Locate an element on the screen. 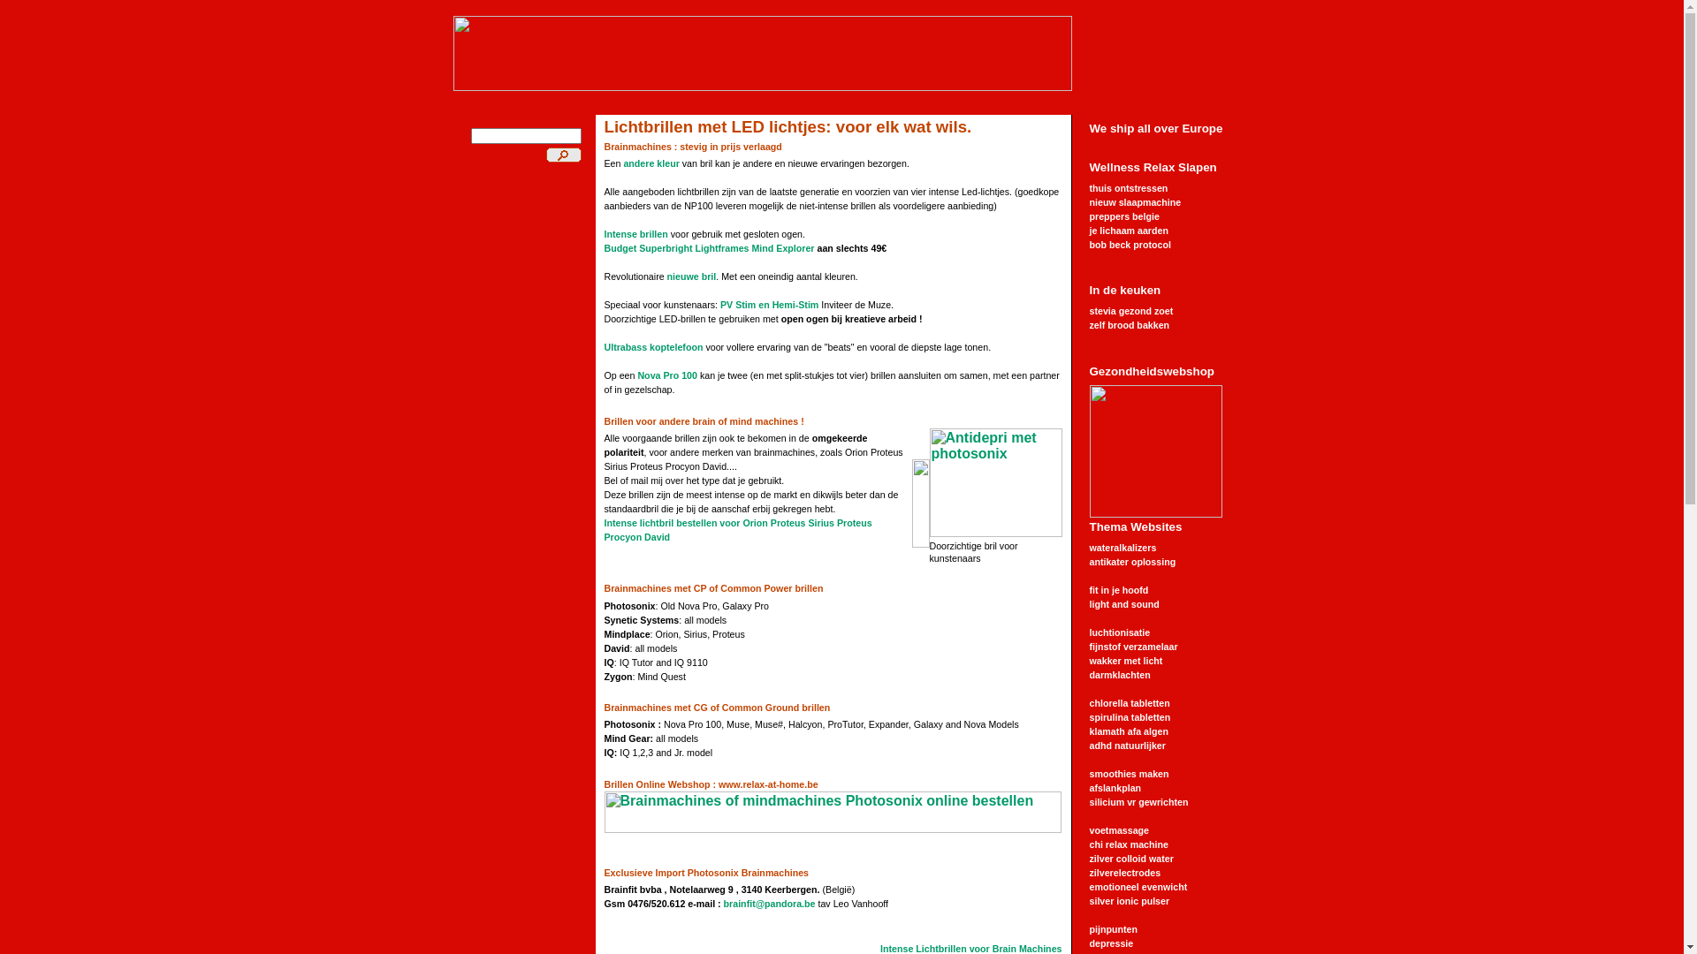 This screenshot has width=1697, height=954. chlorella tabletten is located at coordinates (1130, 703).